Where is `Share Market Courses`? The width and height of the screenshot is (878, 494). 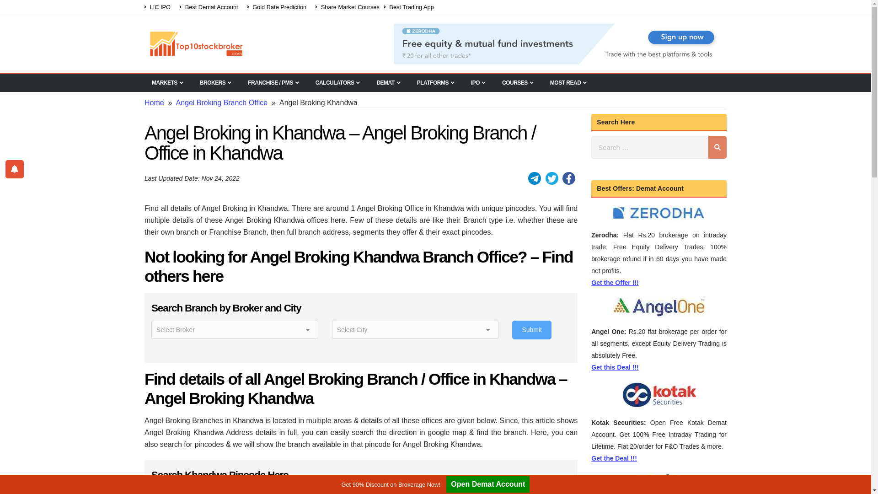
Share Market Courses is located at coordinates (348, 8).